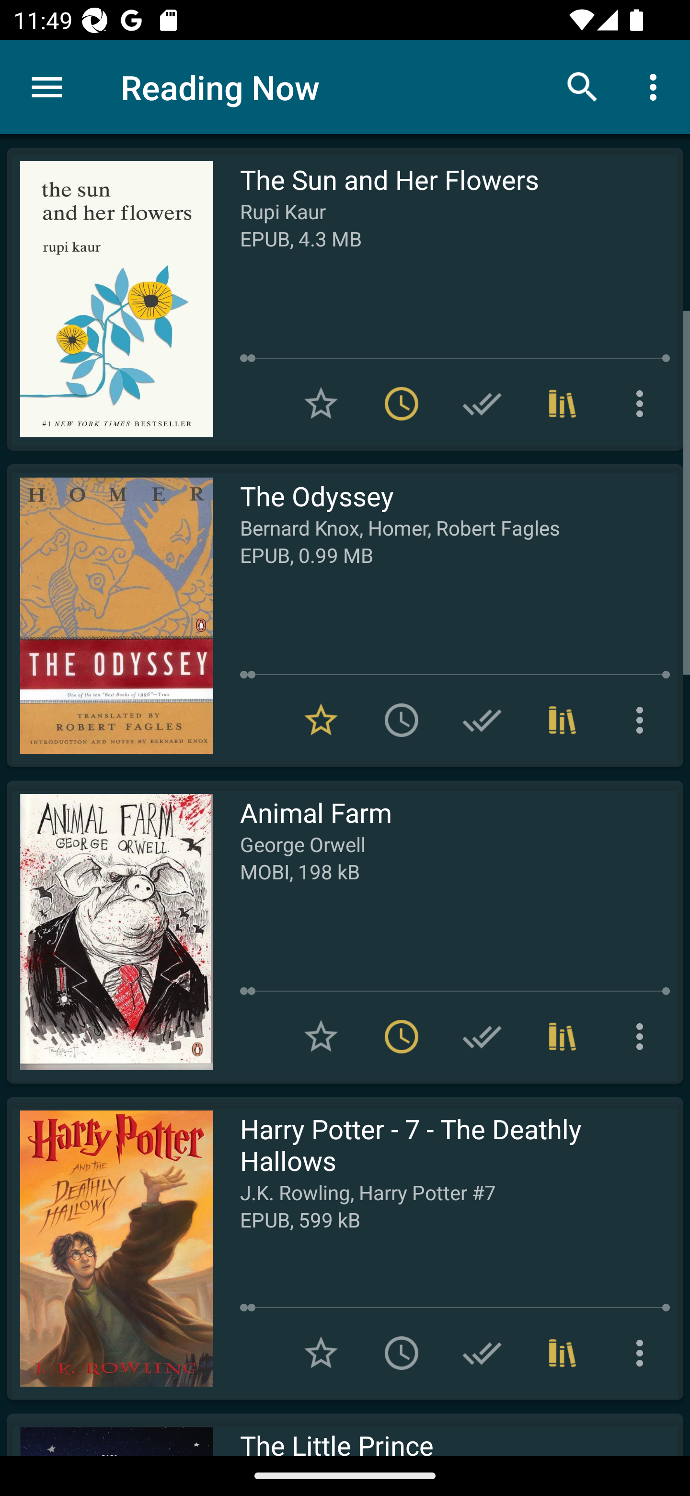 This screenshot has height=1496, width=690. What do you see at coordinates (563, 404) in the screenshot?
I see `Collections (1)` at bounding box center [563, 404].